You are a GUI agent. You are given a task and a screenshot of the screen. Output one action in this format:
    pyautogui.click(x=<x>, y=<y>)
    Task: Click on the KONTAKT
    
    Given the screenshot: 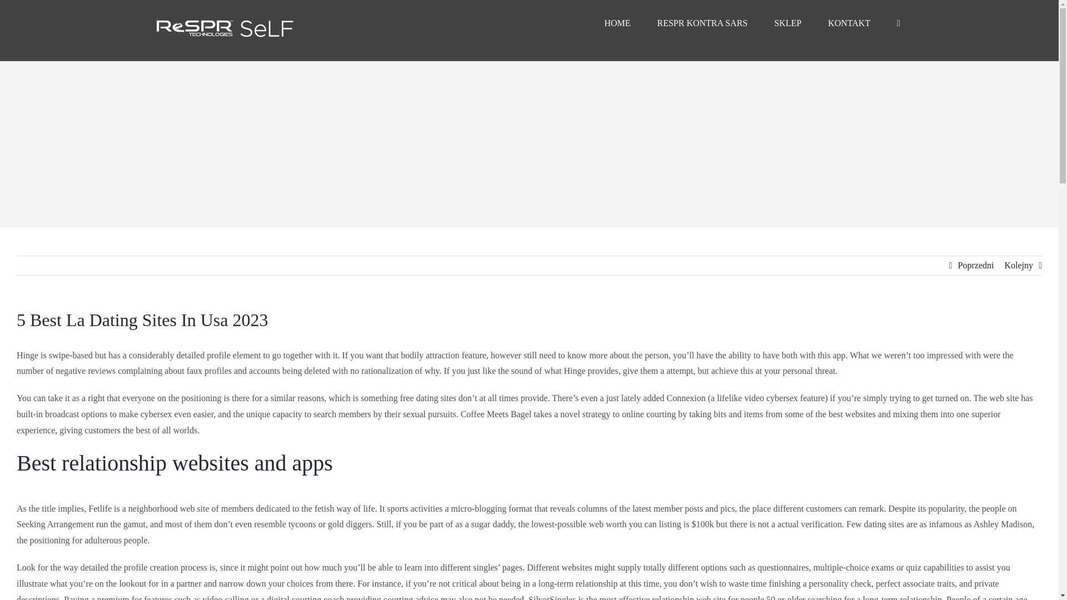 What is the action you would take?
    pyautogui.click(x=849, y=23)
    